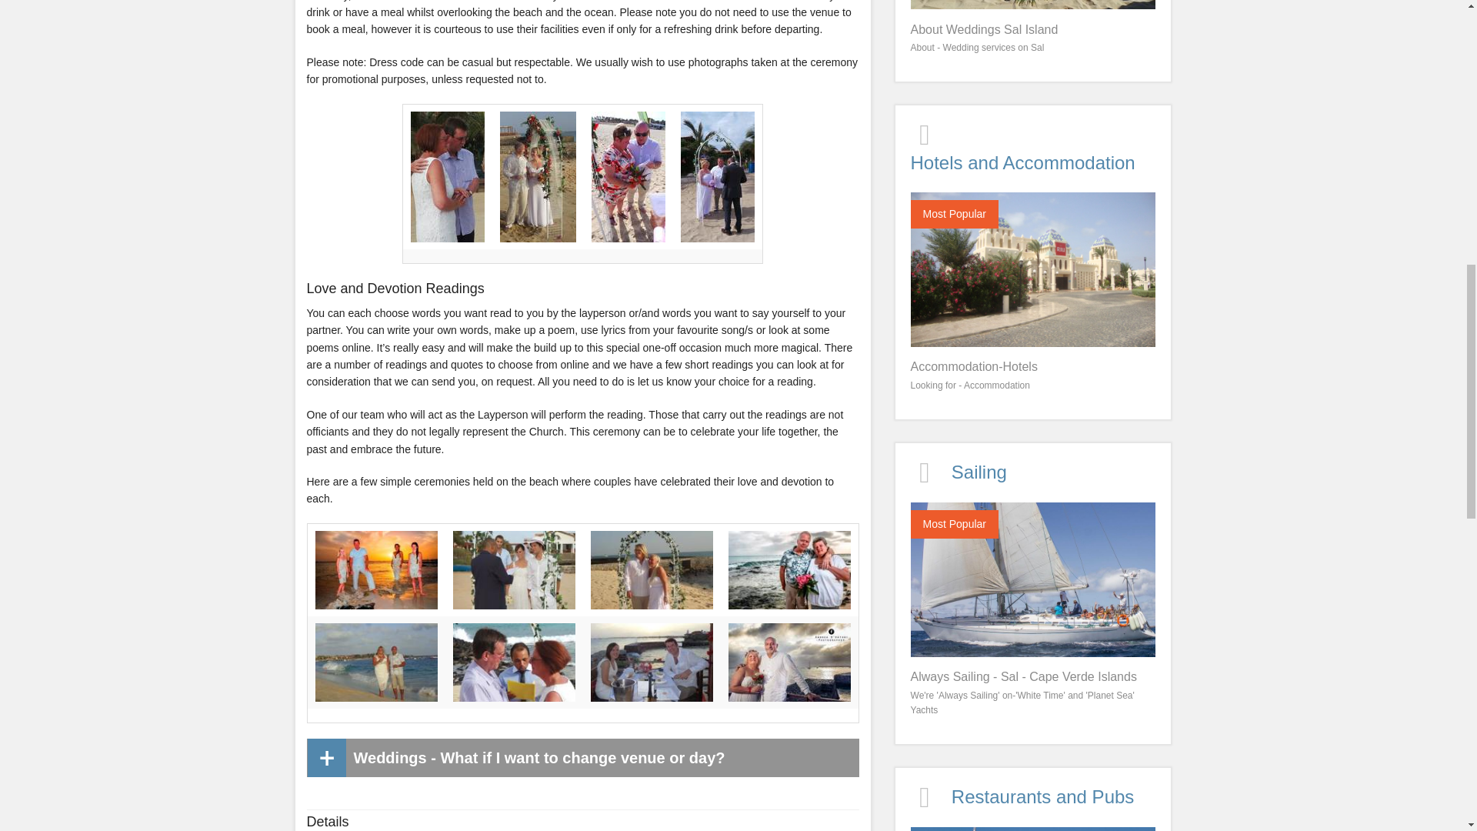 This screenshot has width=1477, height=831. What do you see at coordinates (789, 569) in the screenshot?
I see `A Selection of Love and Devotion Ceremonies Sal Island` at bounding box center [789, 569].